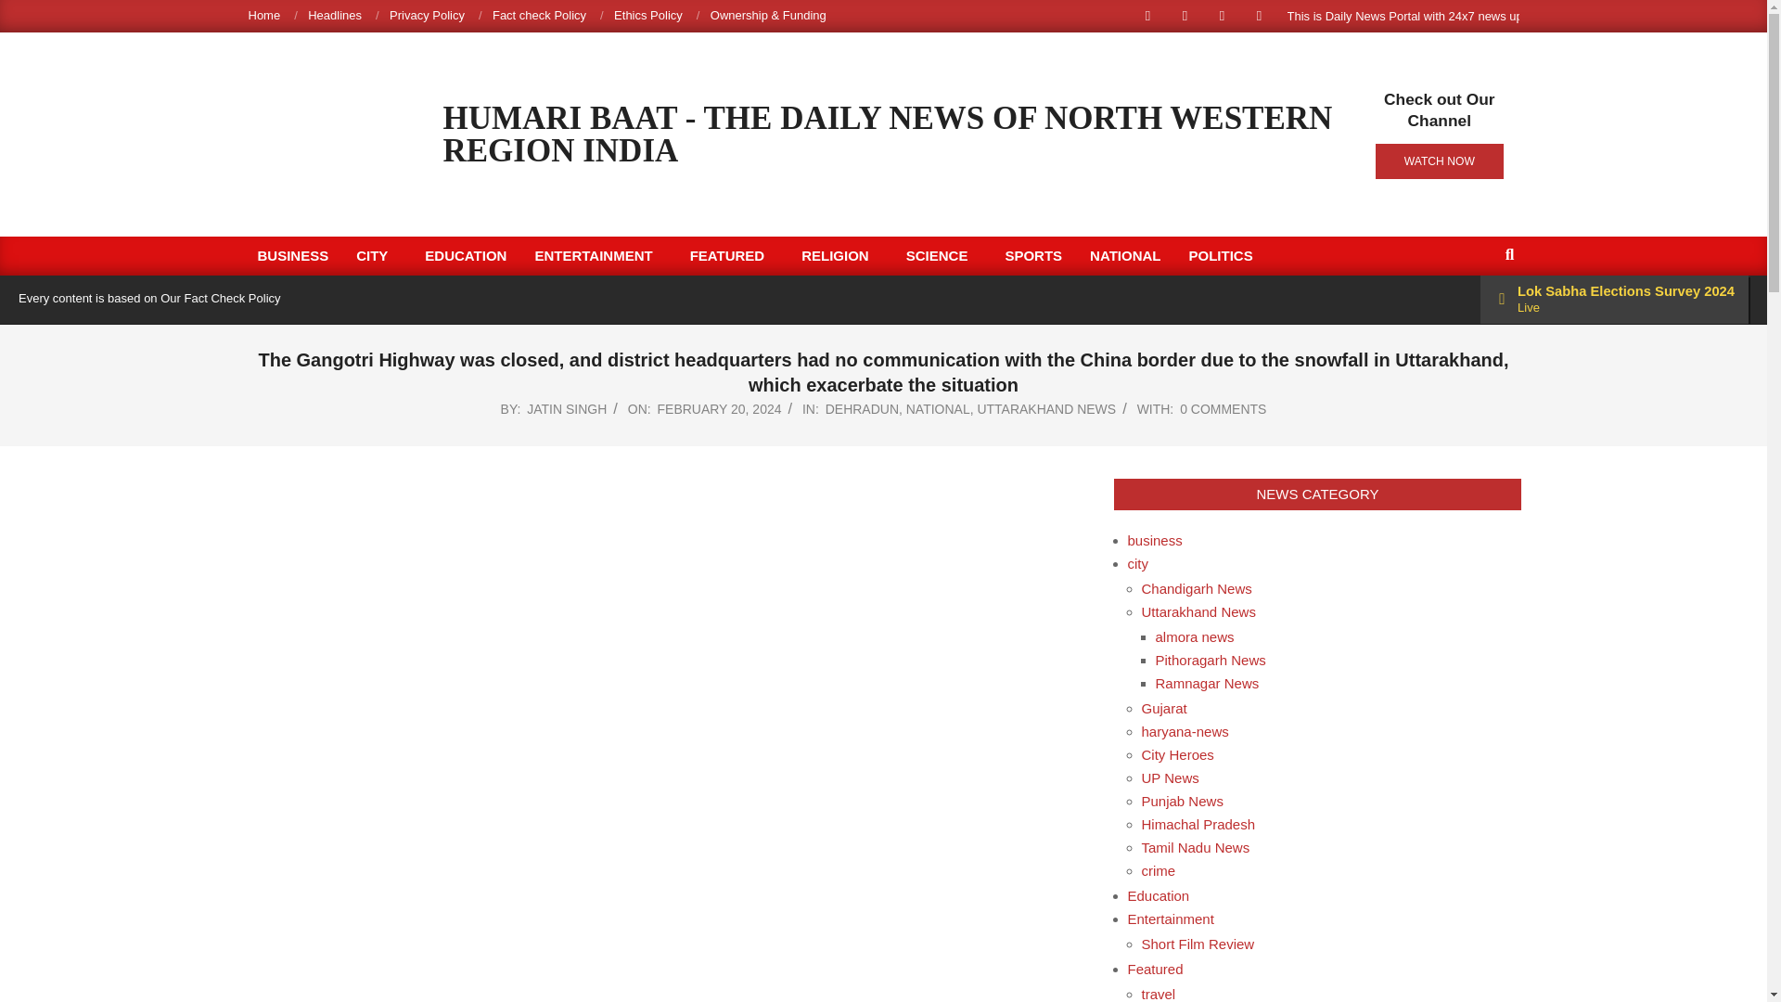 The height and width of the screenshot is (1002, 1781). What do you see at coordinates (839, 256) in the screenshot?
I see `RELIGION` at bounding box center [839, 256].